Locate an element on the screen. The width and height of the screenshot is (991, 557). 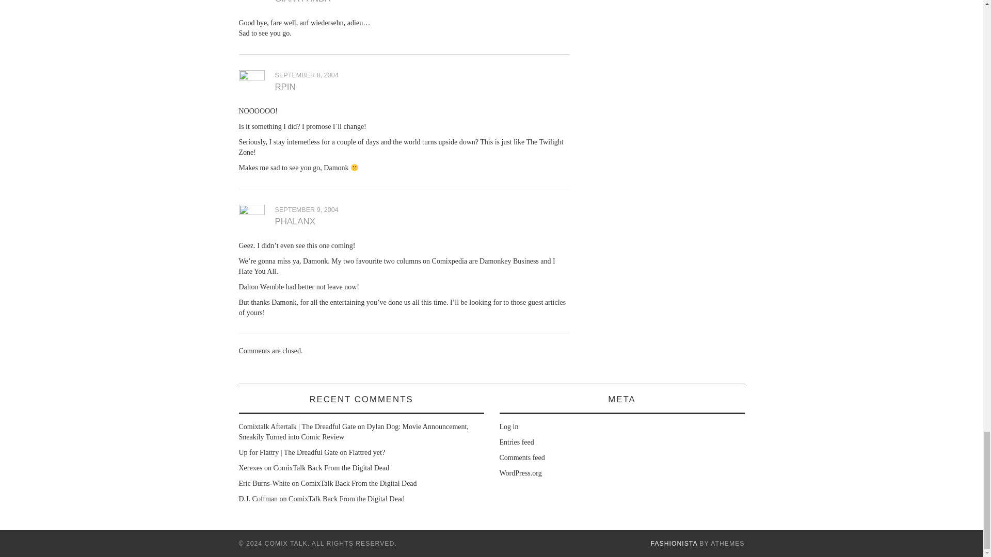
SEPTEMBER 9, 2004 is located at coordinates (306, 209).